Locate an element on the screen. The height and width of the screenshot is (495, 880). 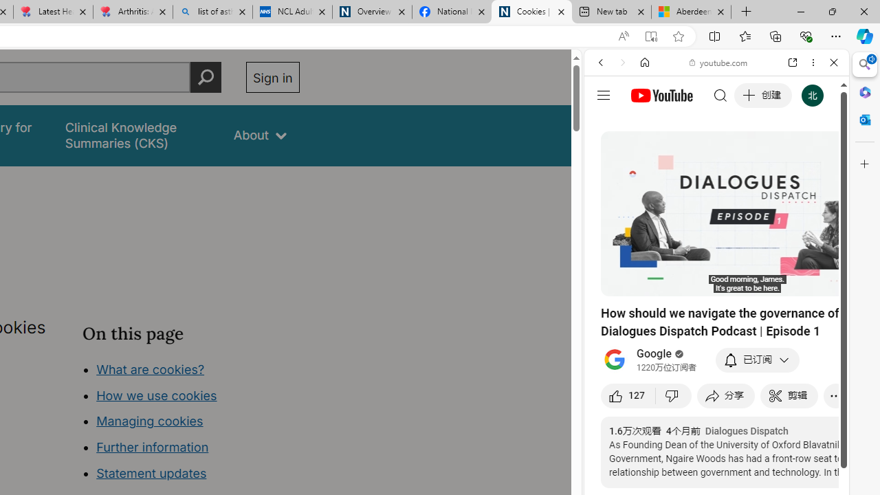
Close Customize pane is located at coordinates (865, 164).